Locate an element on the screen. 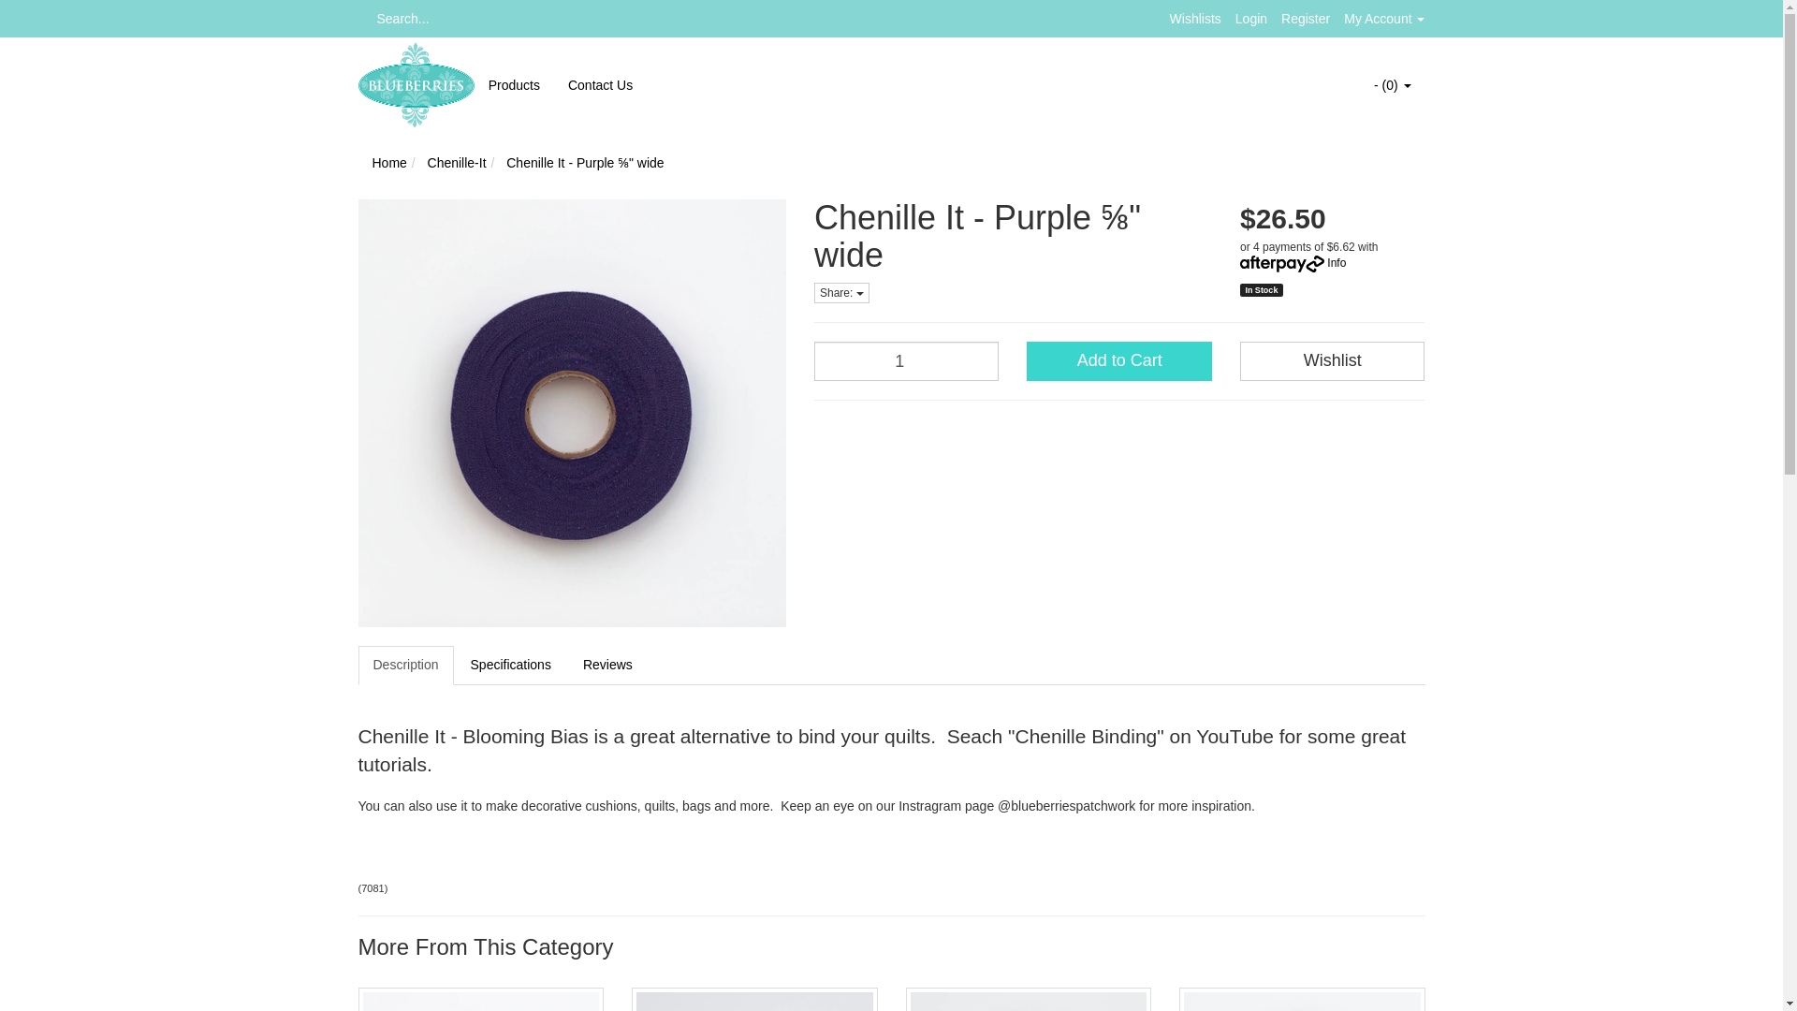 The image size is (1797, 1011). Description is located at coordinates (404, 666).